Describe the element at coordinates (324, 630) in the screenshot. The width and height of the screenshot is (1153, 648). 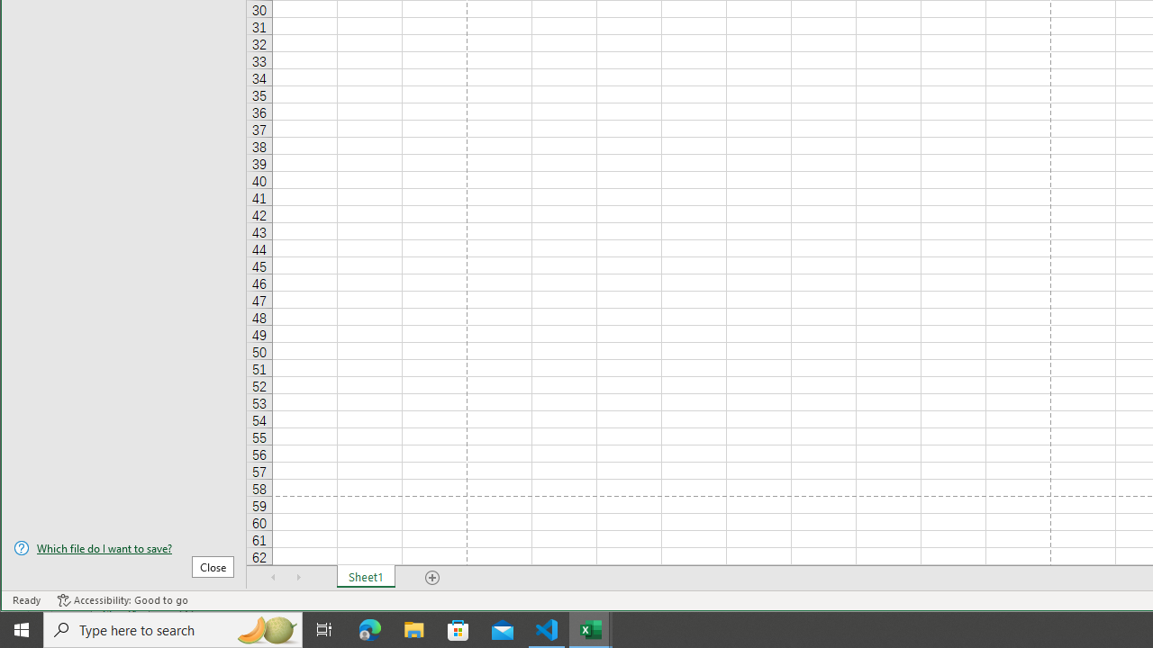
I see `Task View` at that location.